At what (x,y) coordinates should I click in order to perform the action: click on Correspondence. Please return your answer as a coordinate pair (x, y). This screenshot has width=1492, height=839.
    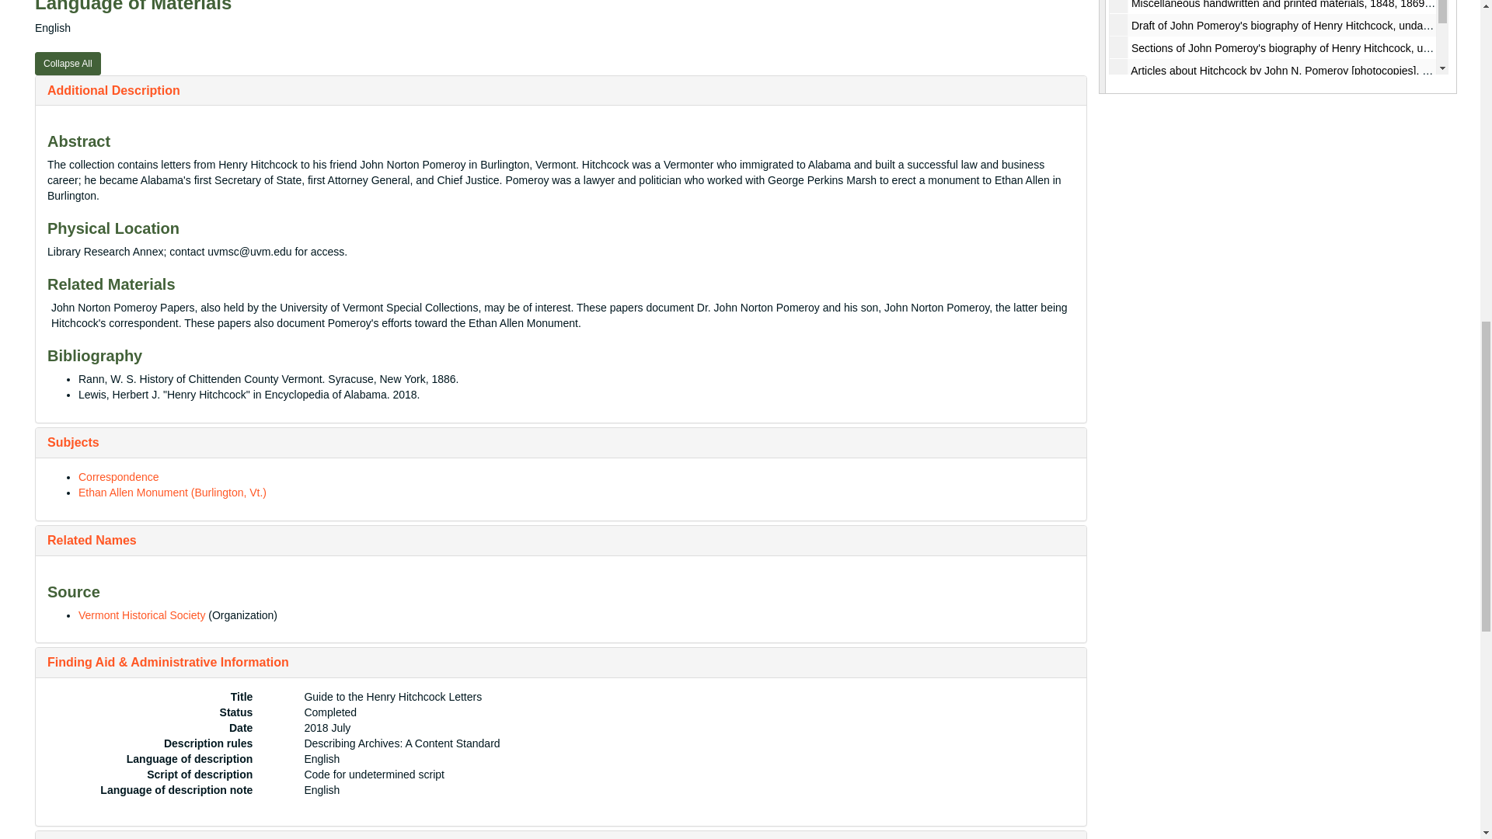
    Looking at the image, I should click on (119, 477).